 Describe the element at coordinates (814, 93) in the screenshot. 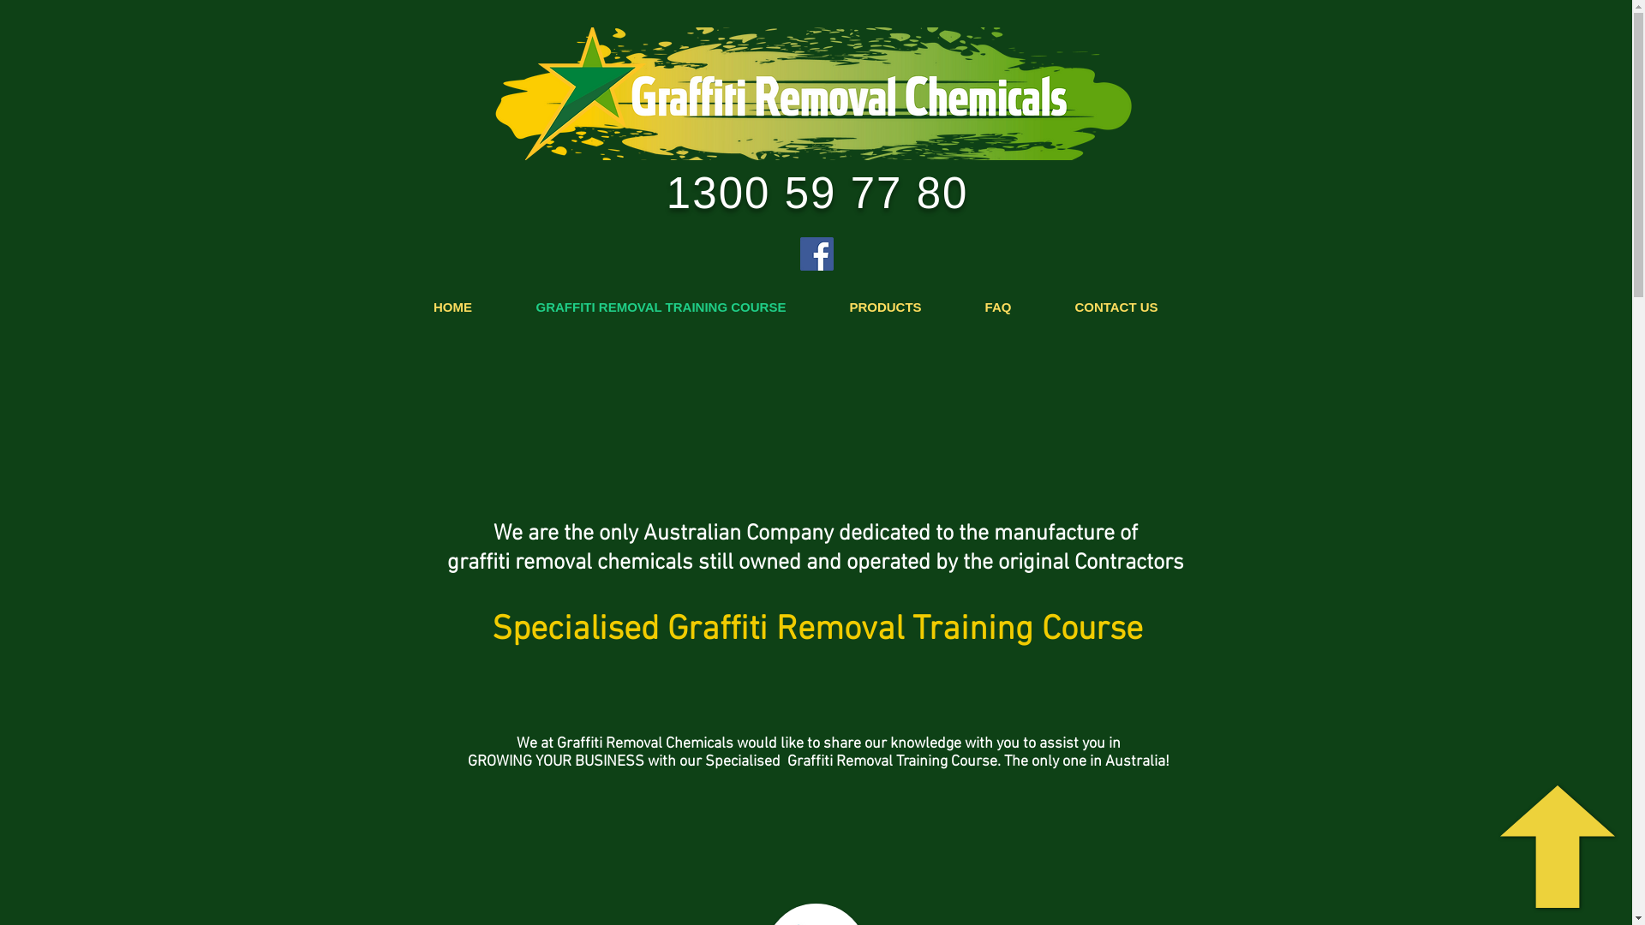

I see `Keeping our Country Graffiti Free` at that location.